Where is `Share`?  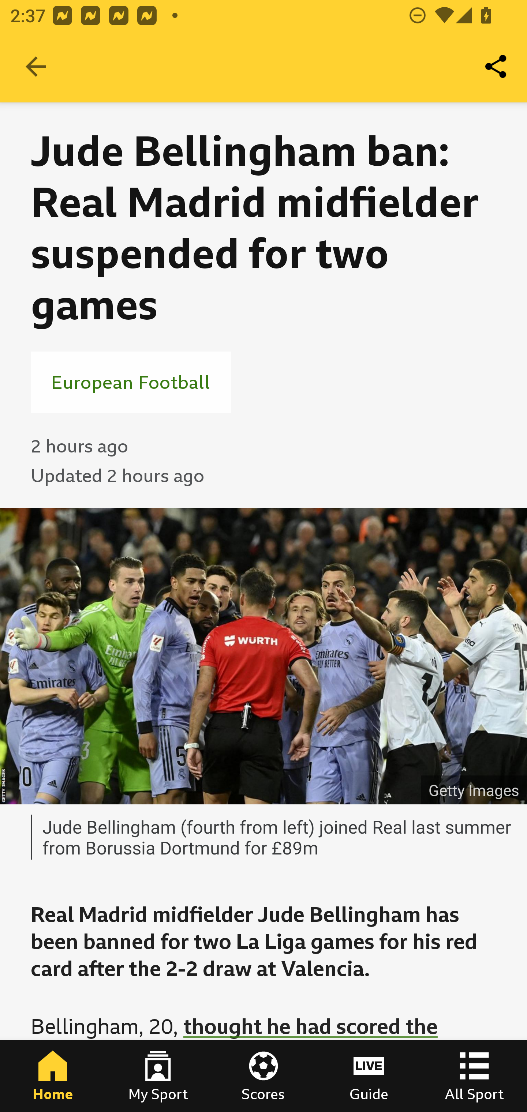
Share is located at coordinates (496, 67).